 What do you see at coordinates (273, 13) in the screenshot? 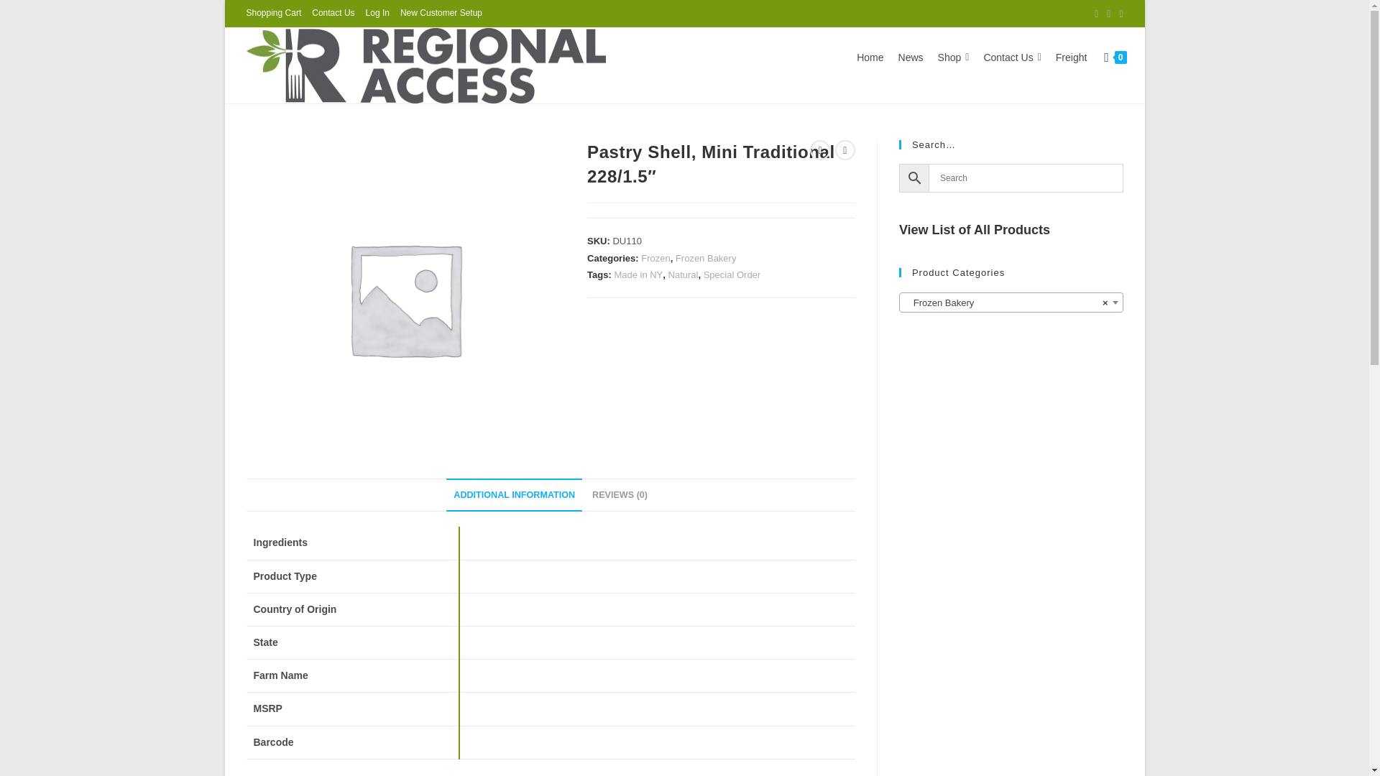
I see `Shopping Cart` at bounding box center [273, 13].